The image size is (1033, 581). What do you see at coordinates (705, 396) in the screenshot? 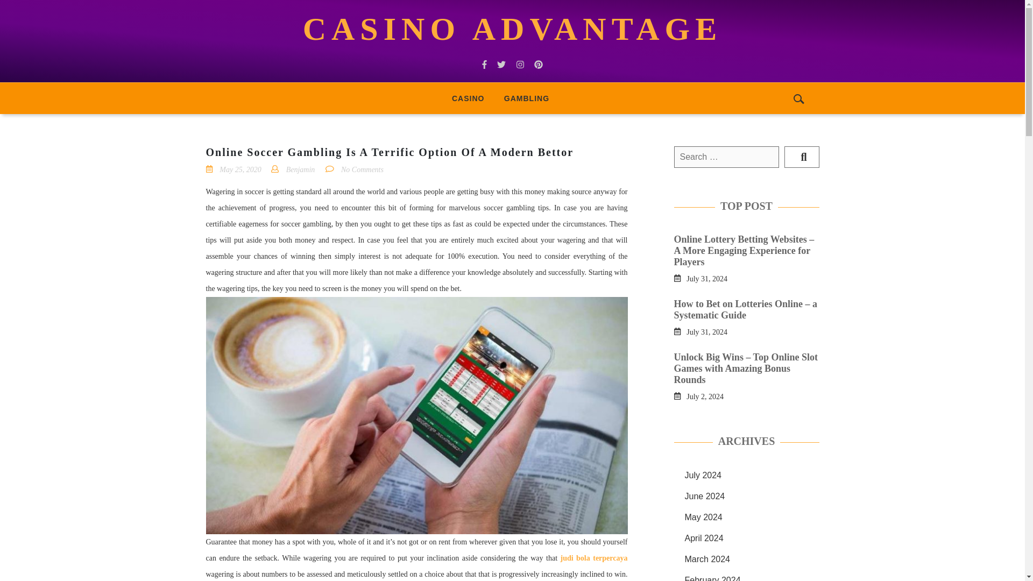
I see `July 2, 2024` at bounding box center [705, 396].